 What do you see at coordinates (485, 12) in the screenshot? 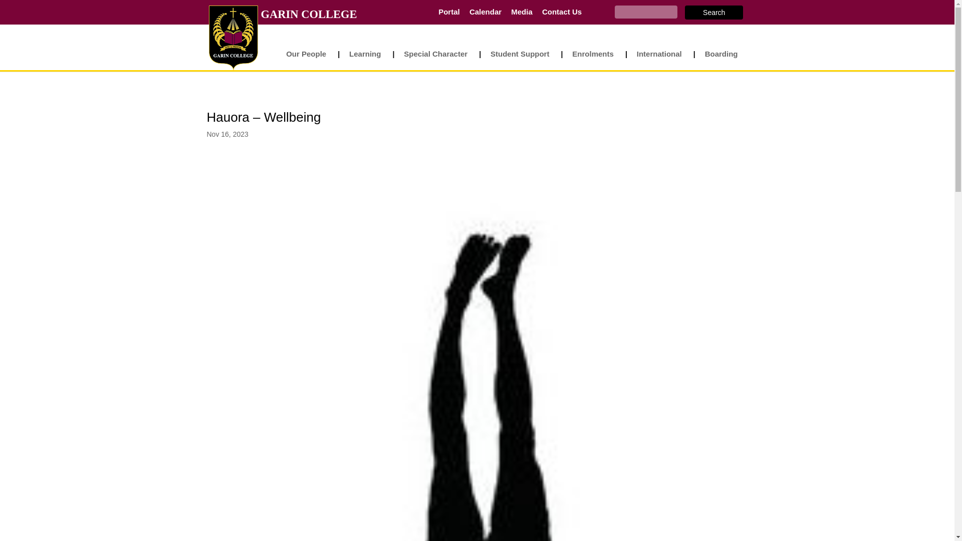
I see `Calendar` at bounding box center [485, 12].